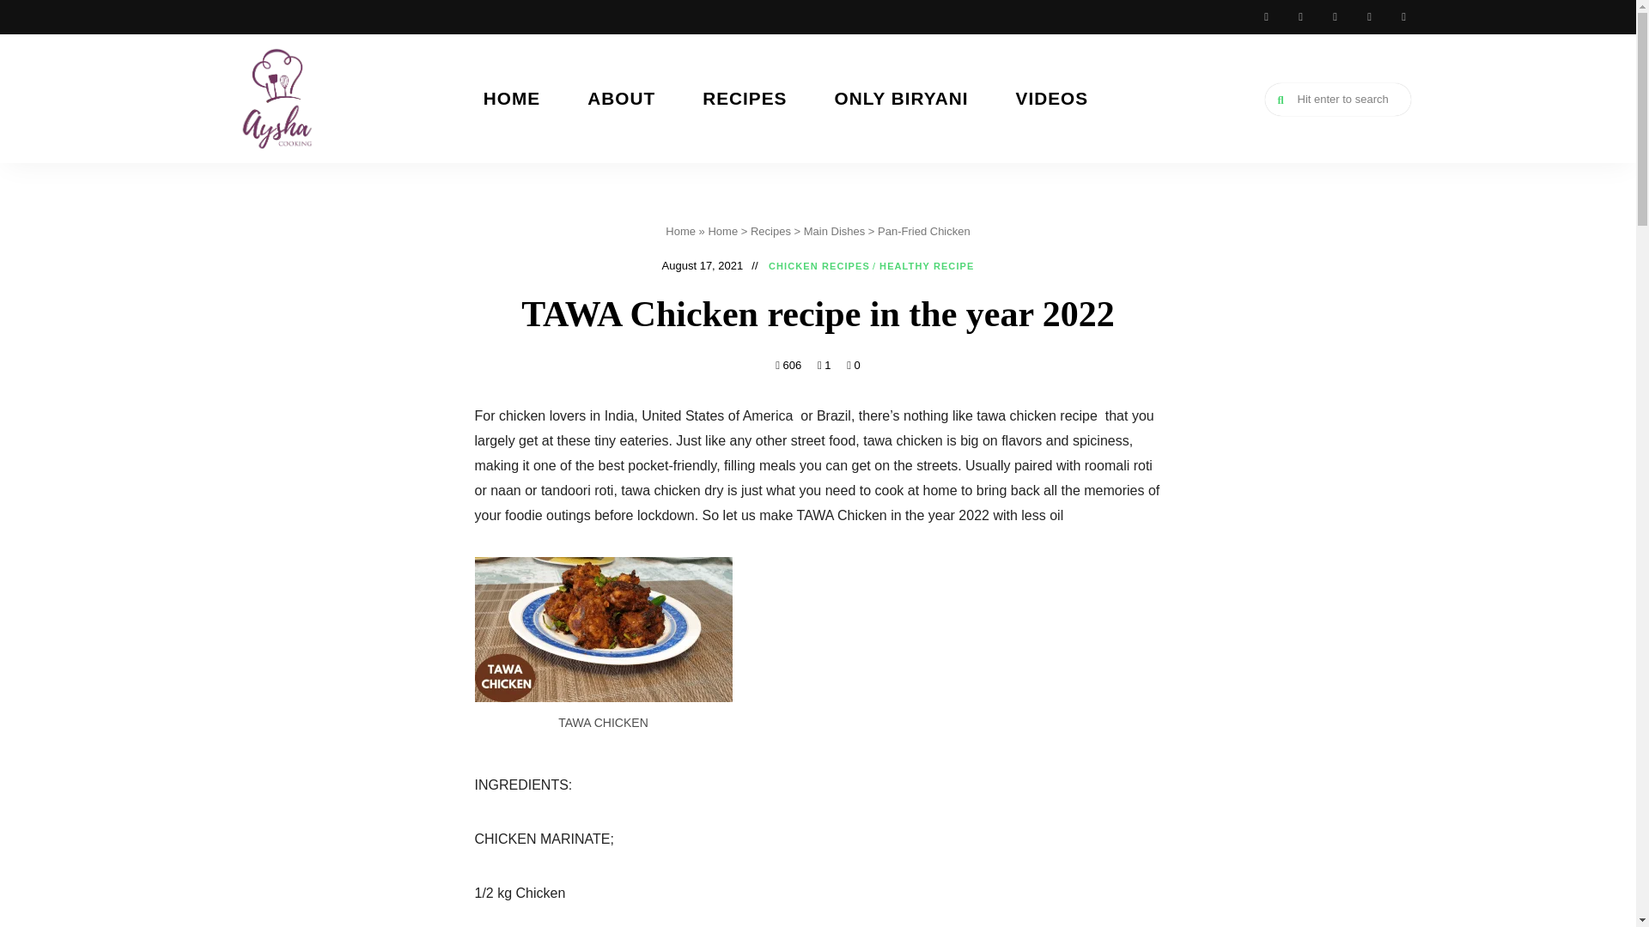 The image size is (1649, 927). What do you see at coordinates (819, 266) in the screenshot?
I see `CHICKEN RECIPES` at bounding box center [819, 266].